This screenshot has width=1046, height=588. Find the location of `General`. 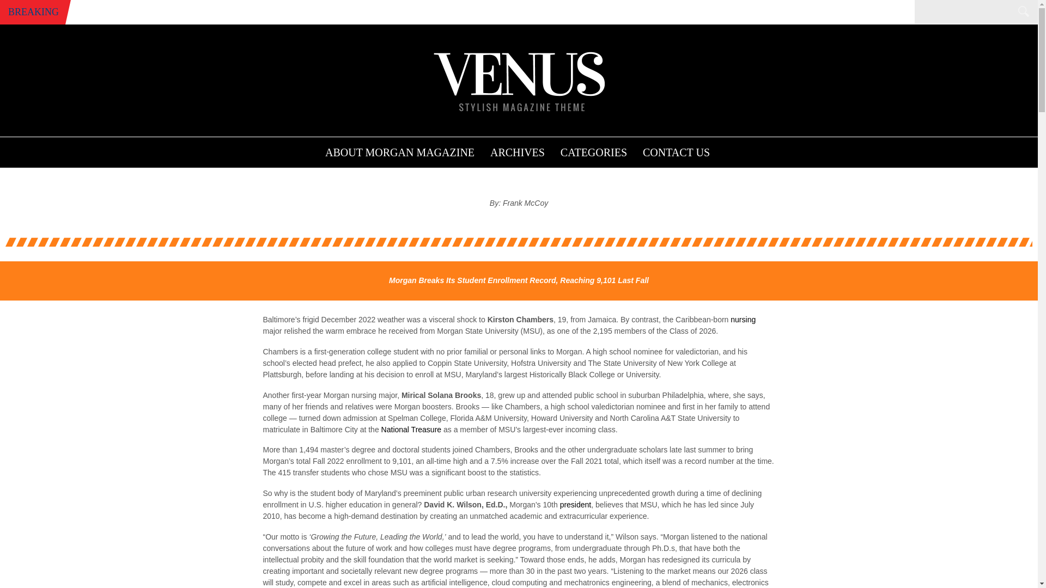

General is located at coordinates (484, 149).